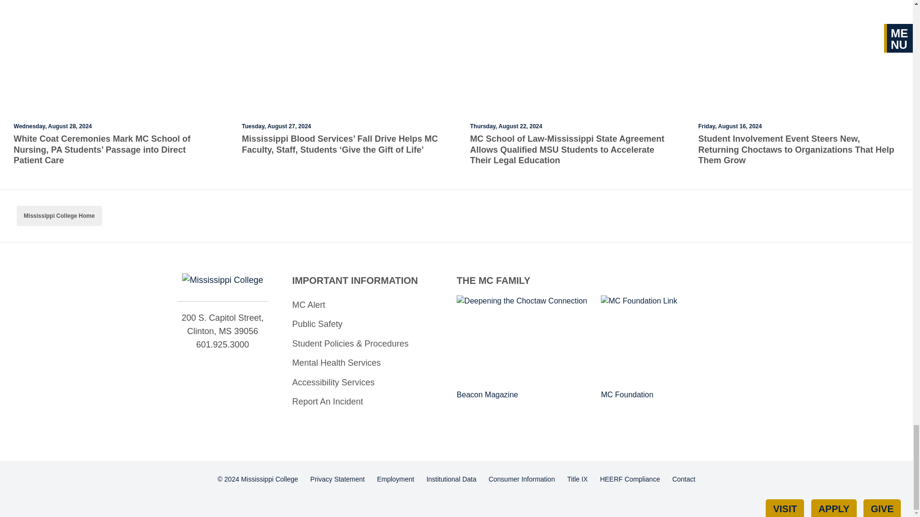  Describe the element at coordinates (337, 480) in the screenshot. I see `Privacy Statement` at that location.